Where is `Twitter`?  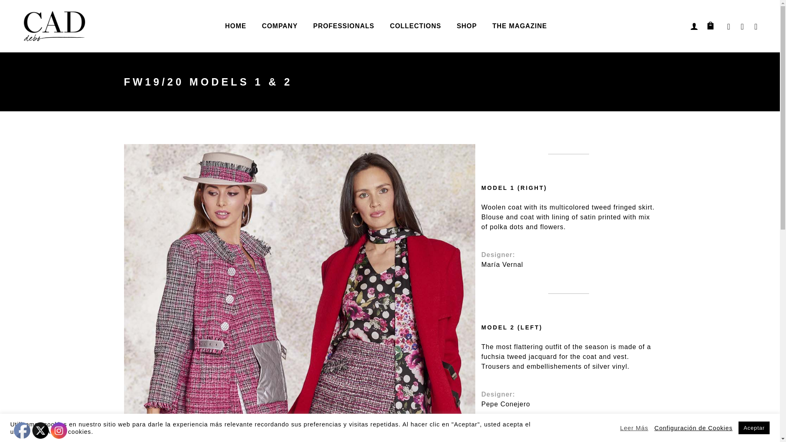
Twitter is located at coordinates (40, 431).